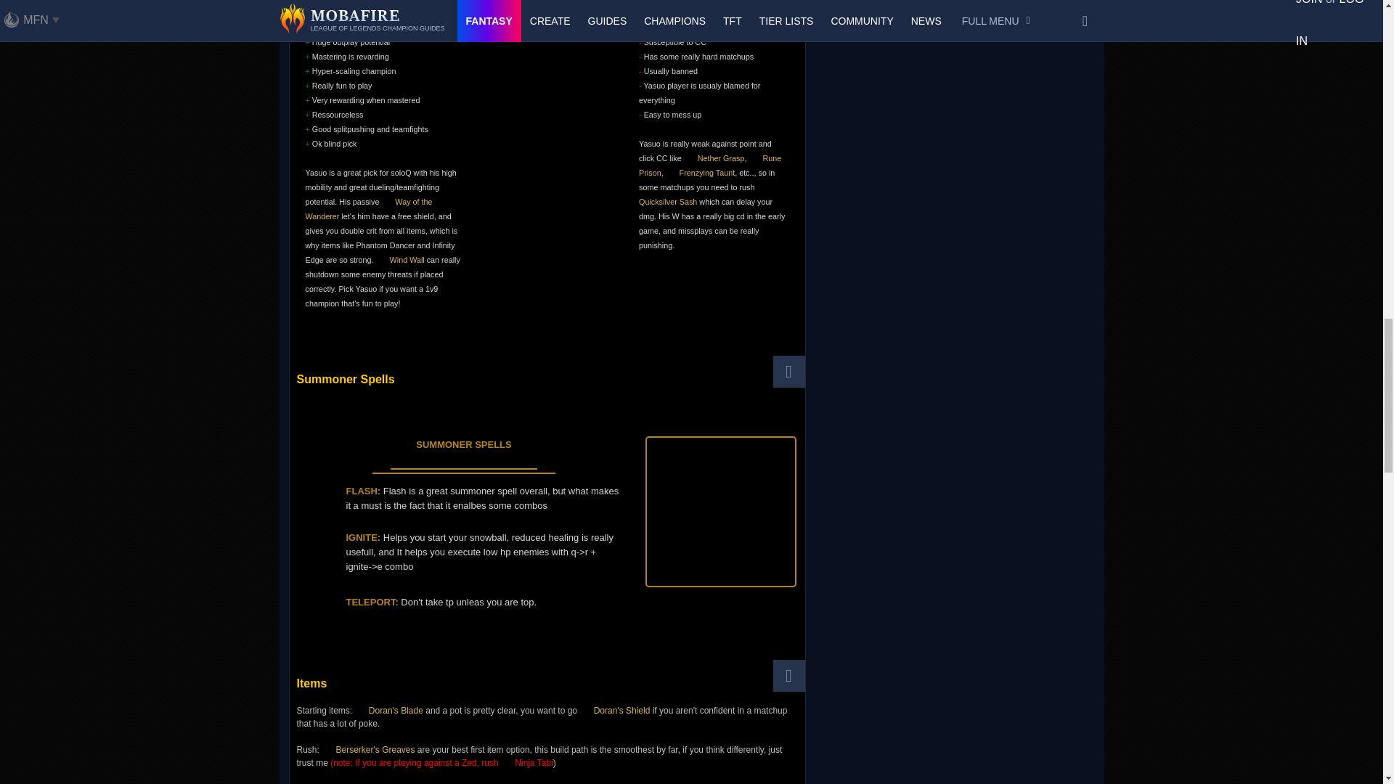 This screenshot has width=1394, height=784. I want to click on Nether Grasp, so click(714, 158).